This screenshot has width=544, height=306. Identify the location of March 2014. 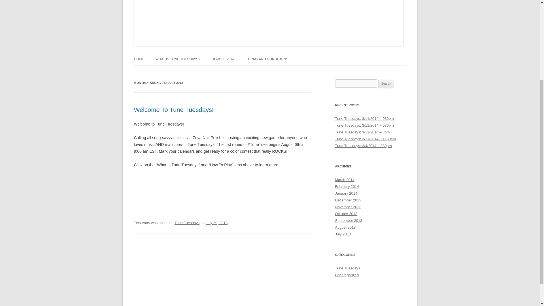
(345, 180).